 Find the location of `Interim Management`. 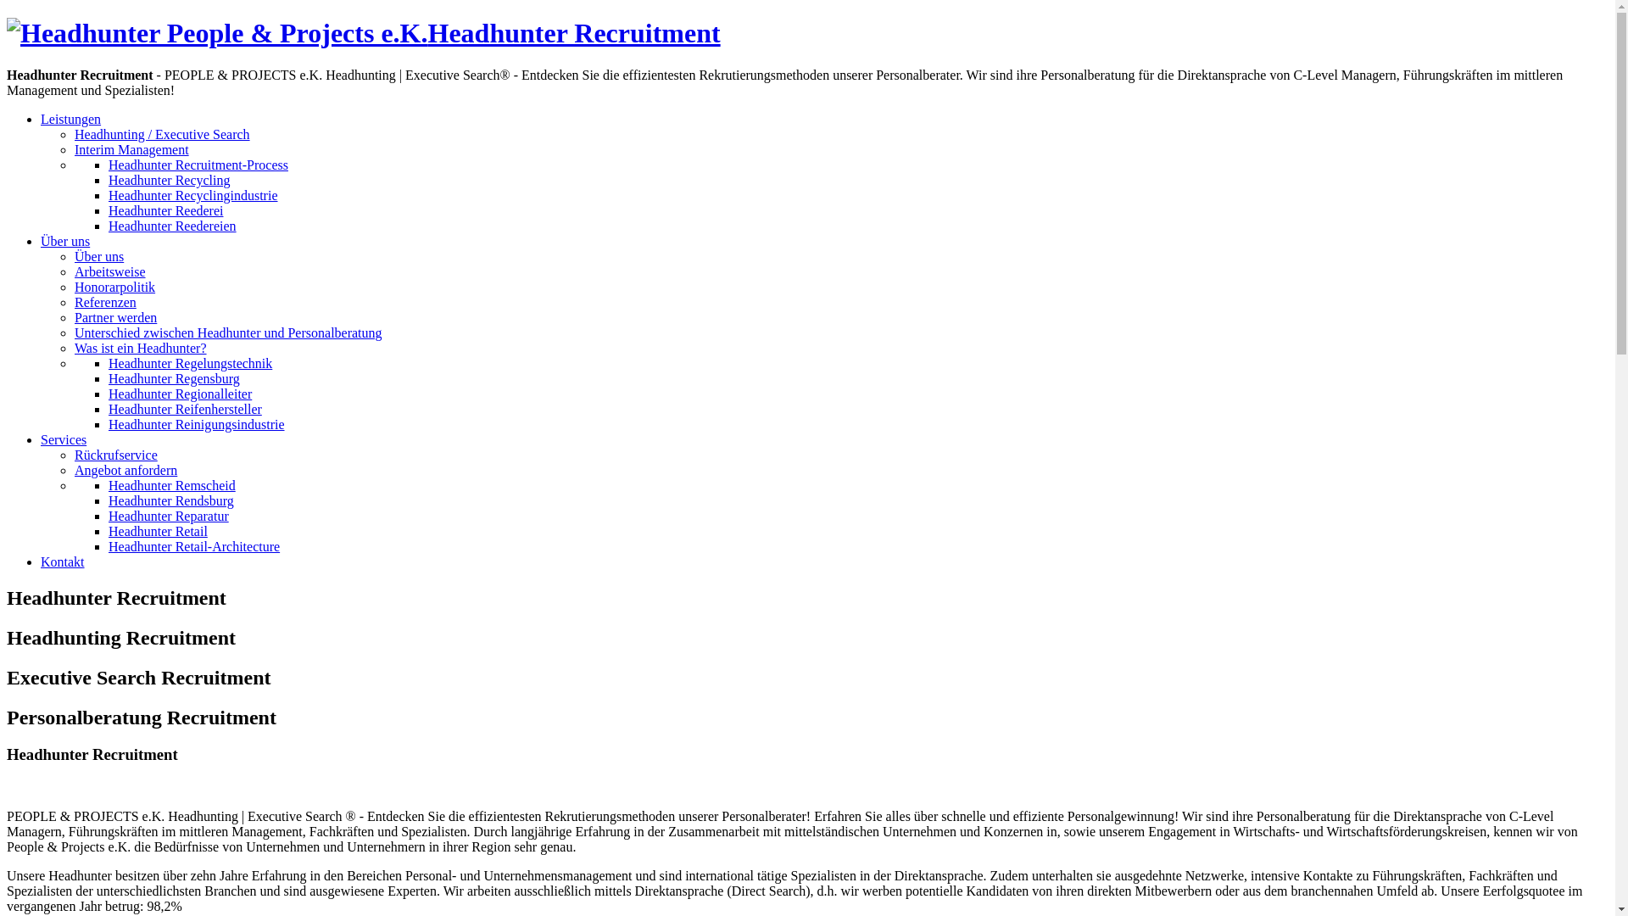

Interim Management is located at coordinates (132, 149).